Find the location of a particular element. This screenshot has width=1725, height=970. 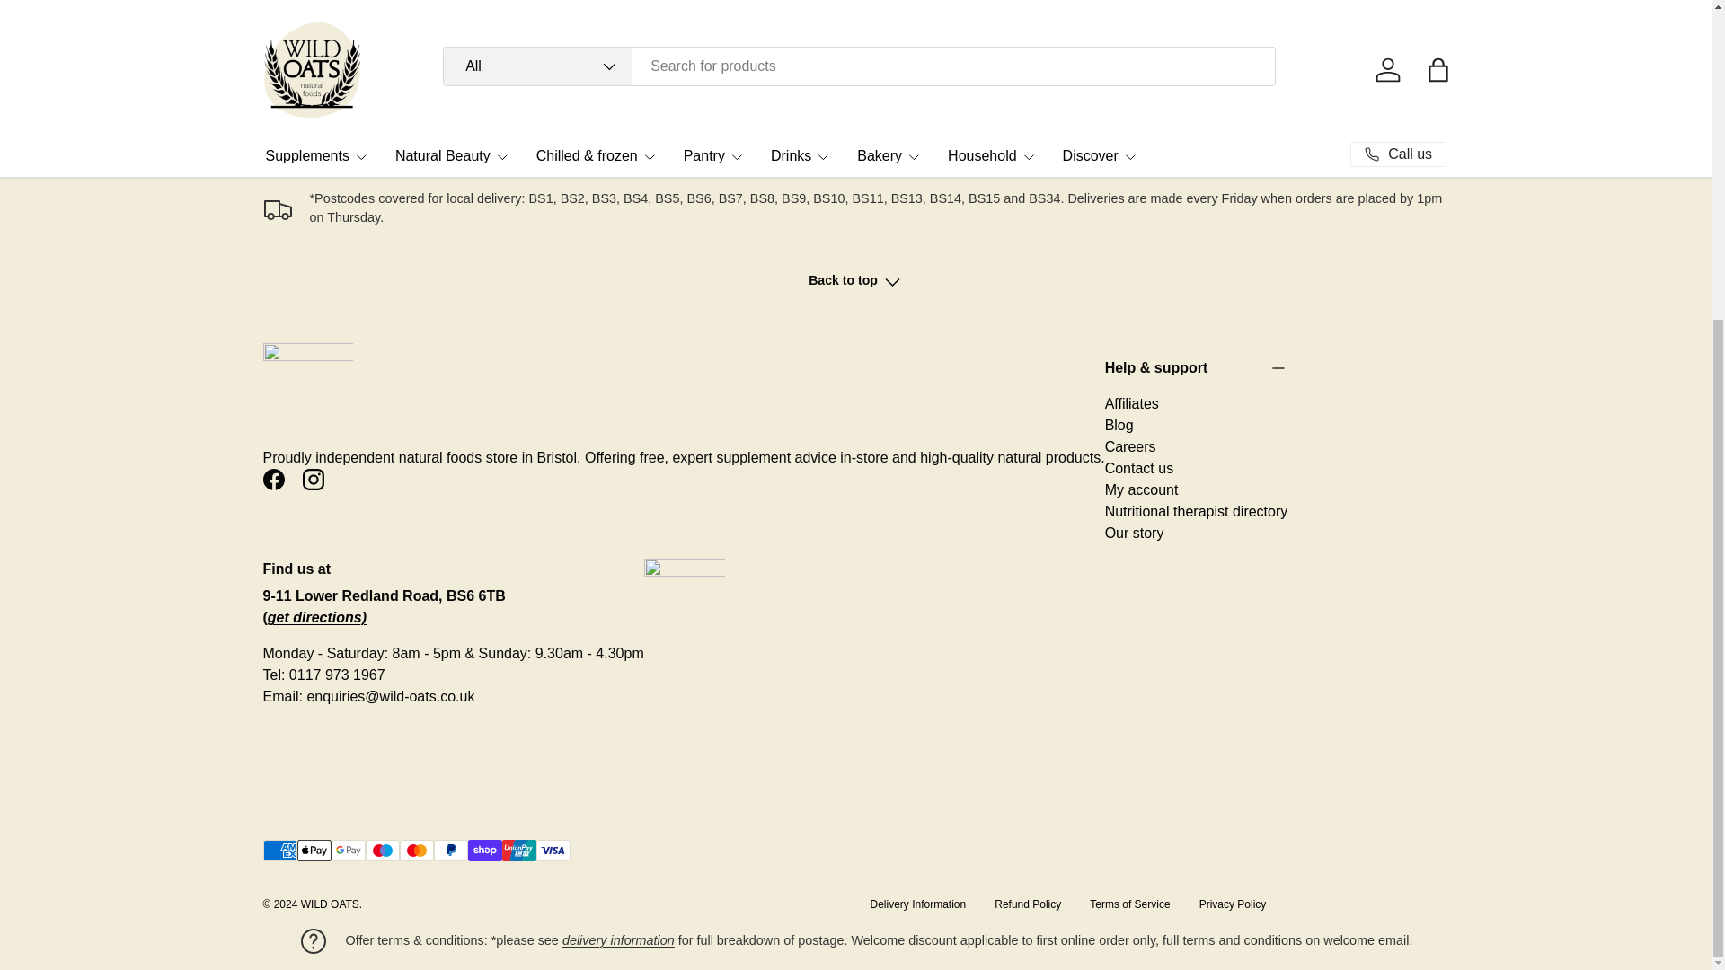

Apple Pay is located at coordinates (314, 851).